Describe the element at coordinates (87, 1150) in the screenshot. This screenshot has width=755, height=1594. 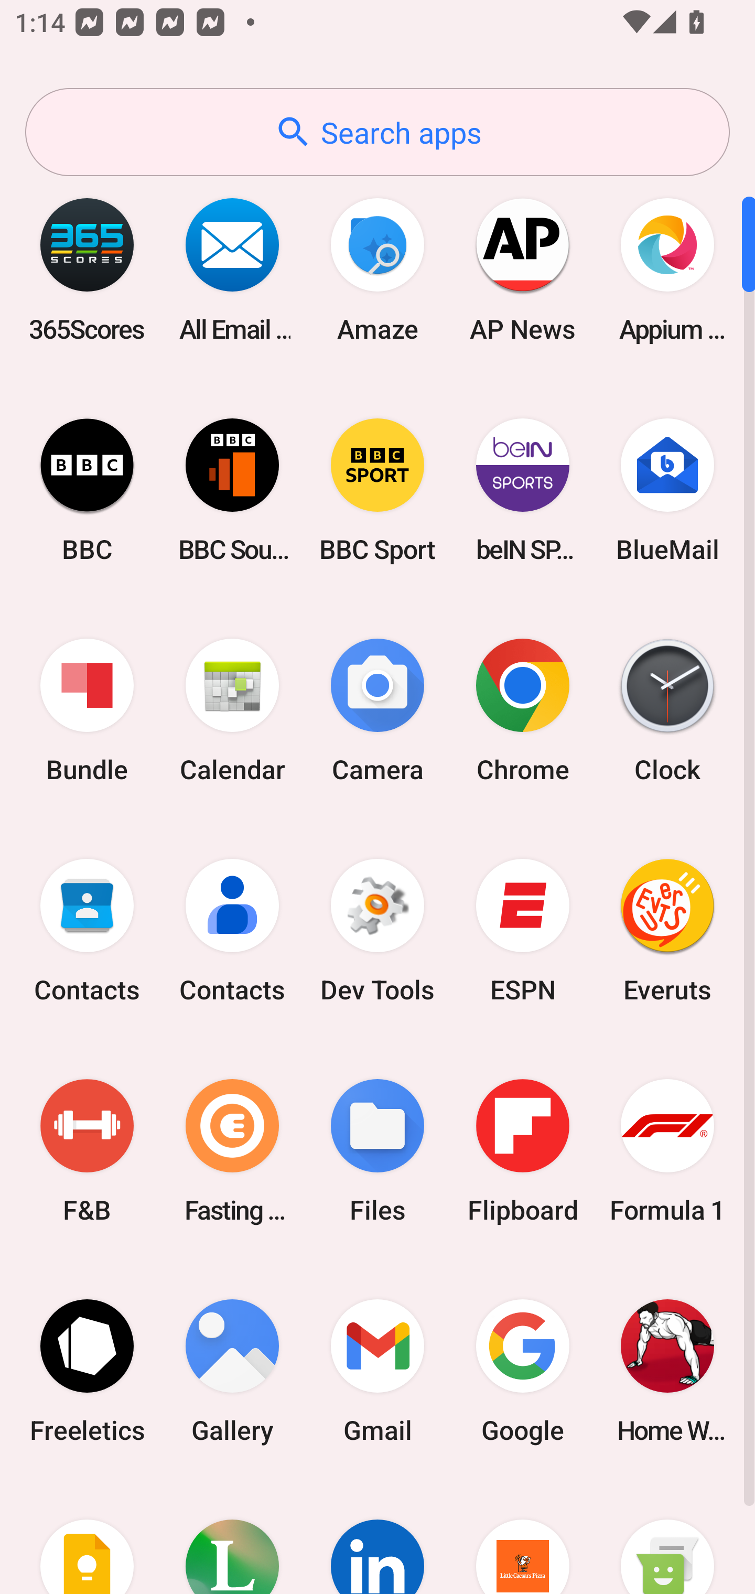
I see `F&B` at that location.